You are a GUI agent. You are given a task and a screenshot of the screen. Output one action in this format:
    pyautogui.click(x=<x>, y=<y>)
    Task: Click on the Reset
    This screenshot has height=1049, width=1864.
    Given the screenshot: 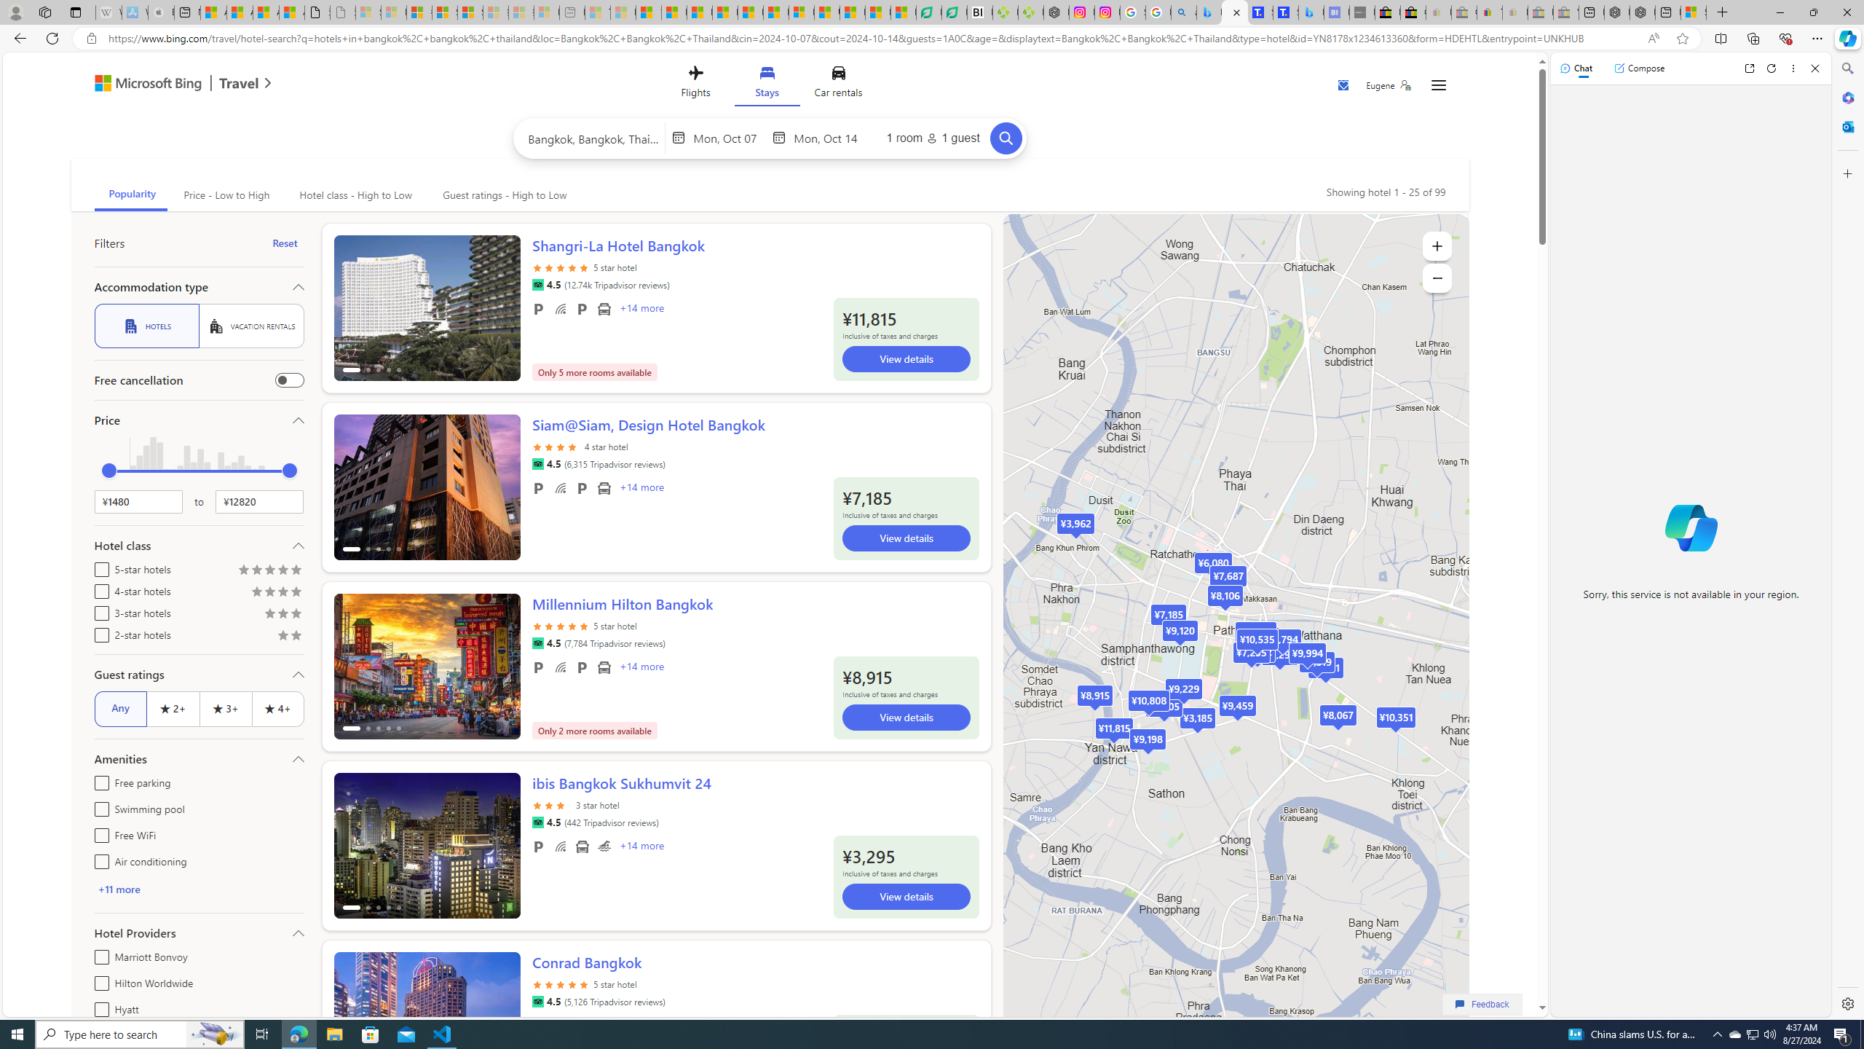 What is the action you would take?
    pyautogui.click(x=285, y=243)
    